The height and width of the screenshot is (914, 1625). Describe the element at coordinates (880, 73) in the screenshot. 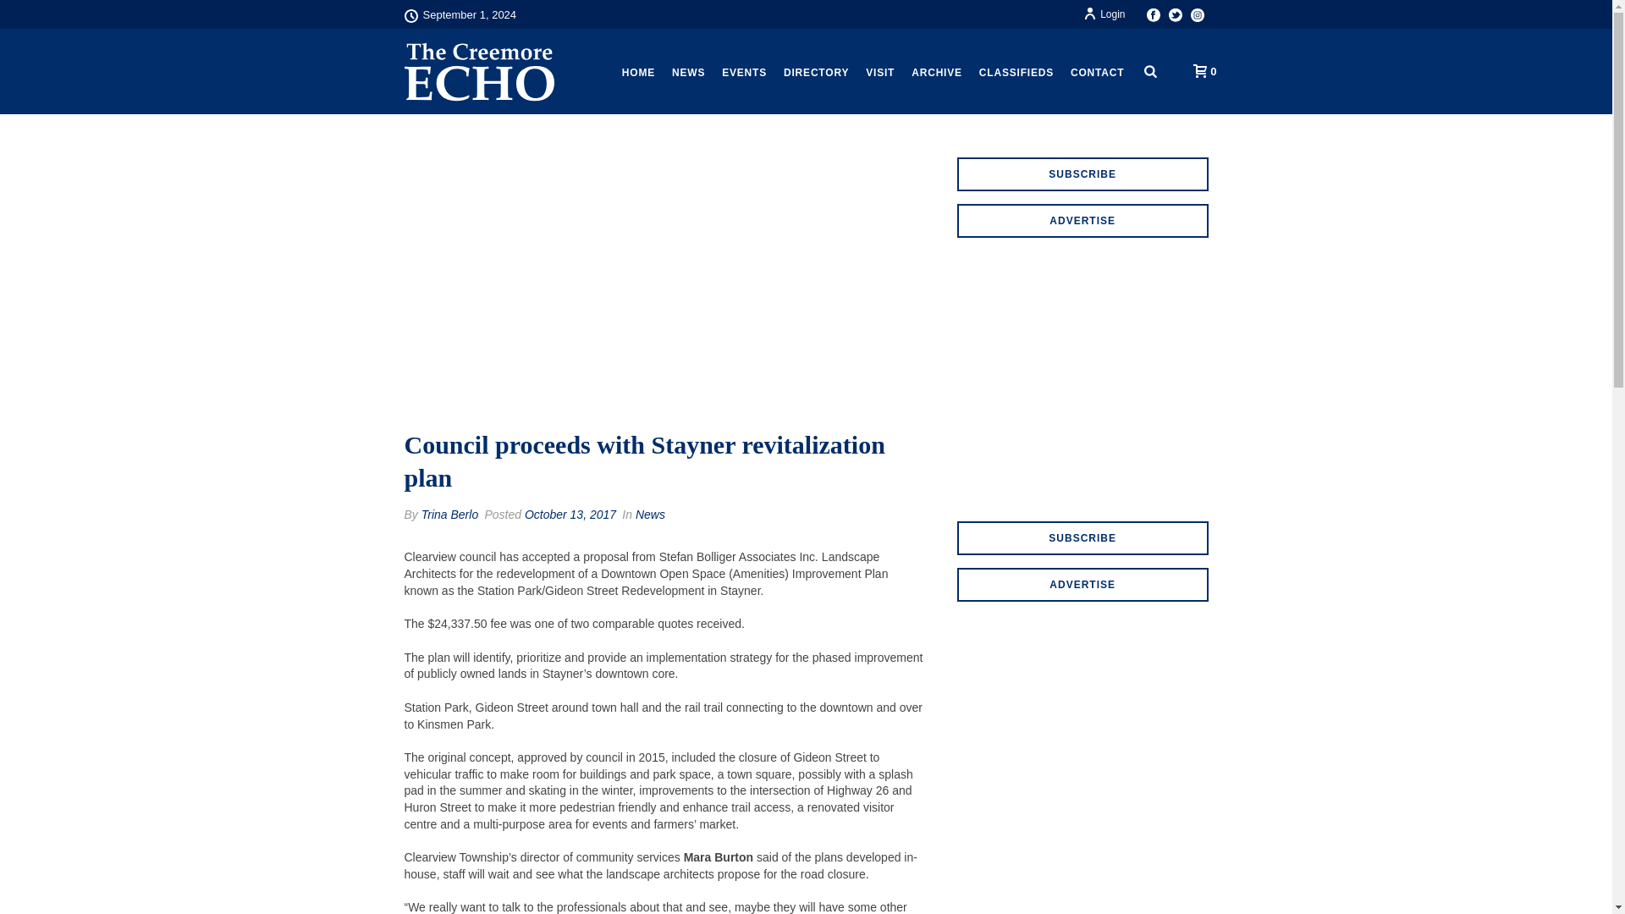

I see `VISIT` at that location.